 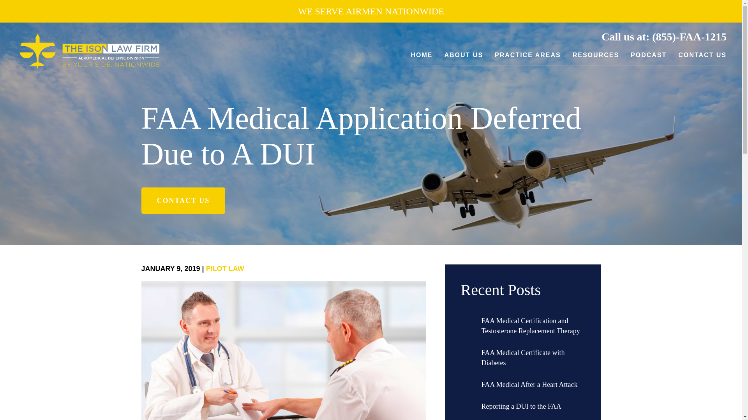 I want to click on CONTACT US, so click(x=183, y=200).